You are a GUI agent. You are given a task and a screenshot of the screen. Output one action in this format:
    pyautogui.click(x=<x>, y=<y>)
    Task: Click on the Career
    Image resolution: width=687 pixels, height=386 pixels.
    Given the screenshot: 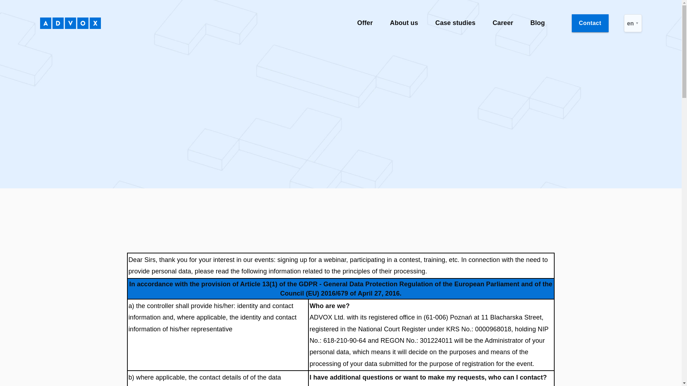 What is the action you would take?
    pyautogui.click(x=503, y=23)
    